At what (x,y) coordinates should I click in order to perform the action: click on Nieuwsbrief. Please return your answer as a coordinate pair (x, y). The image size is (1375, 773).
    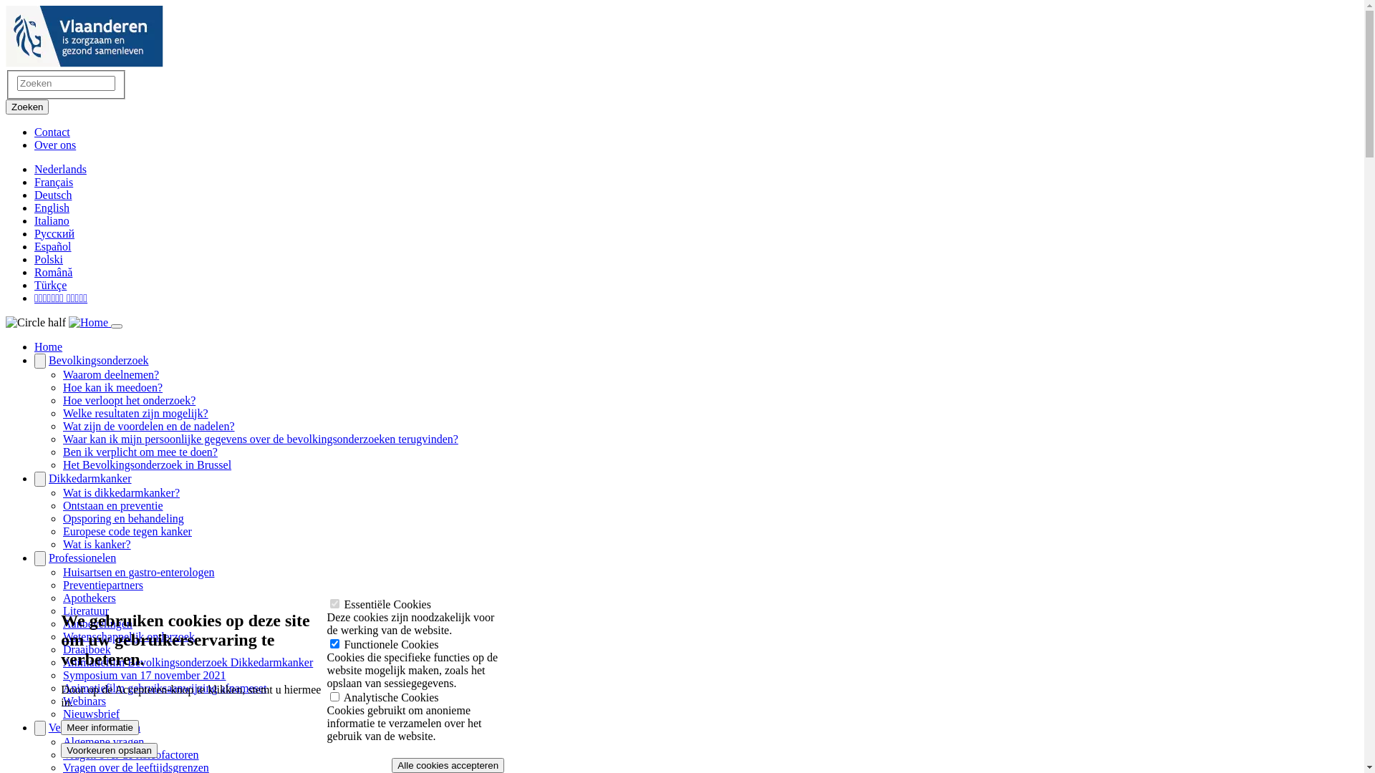
    Looking at the image, I should click on (92, 714).